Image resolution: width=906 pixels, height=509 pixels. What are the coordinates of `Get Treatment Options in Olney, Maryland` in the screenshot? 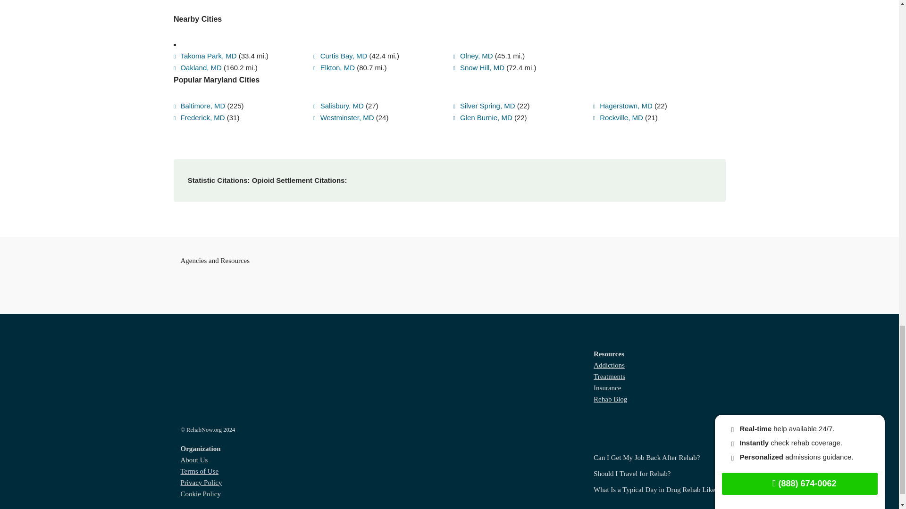 It's located at (473, 32).